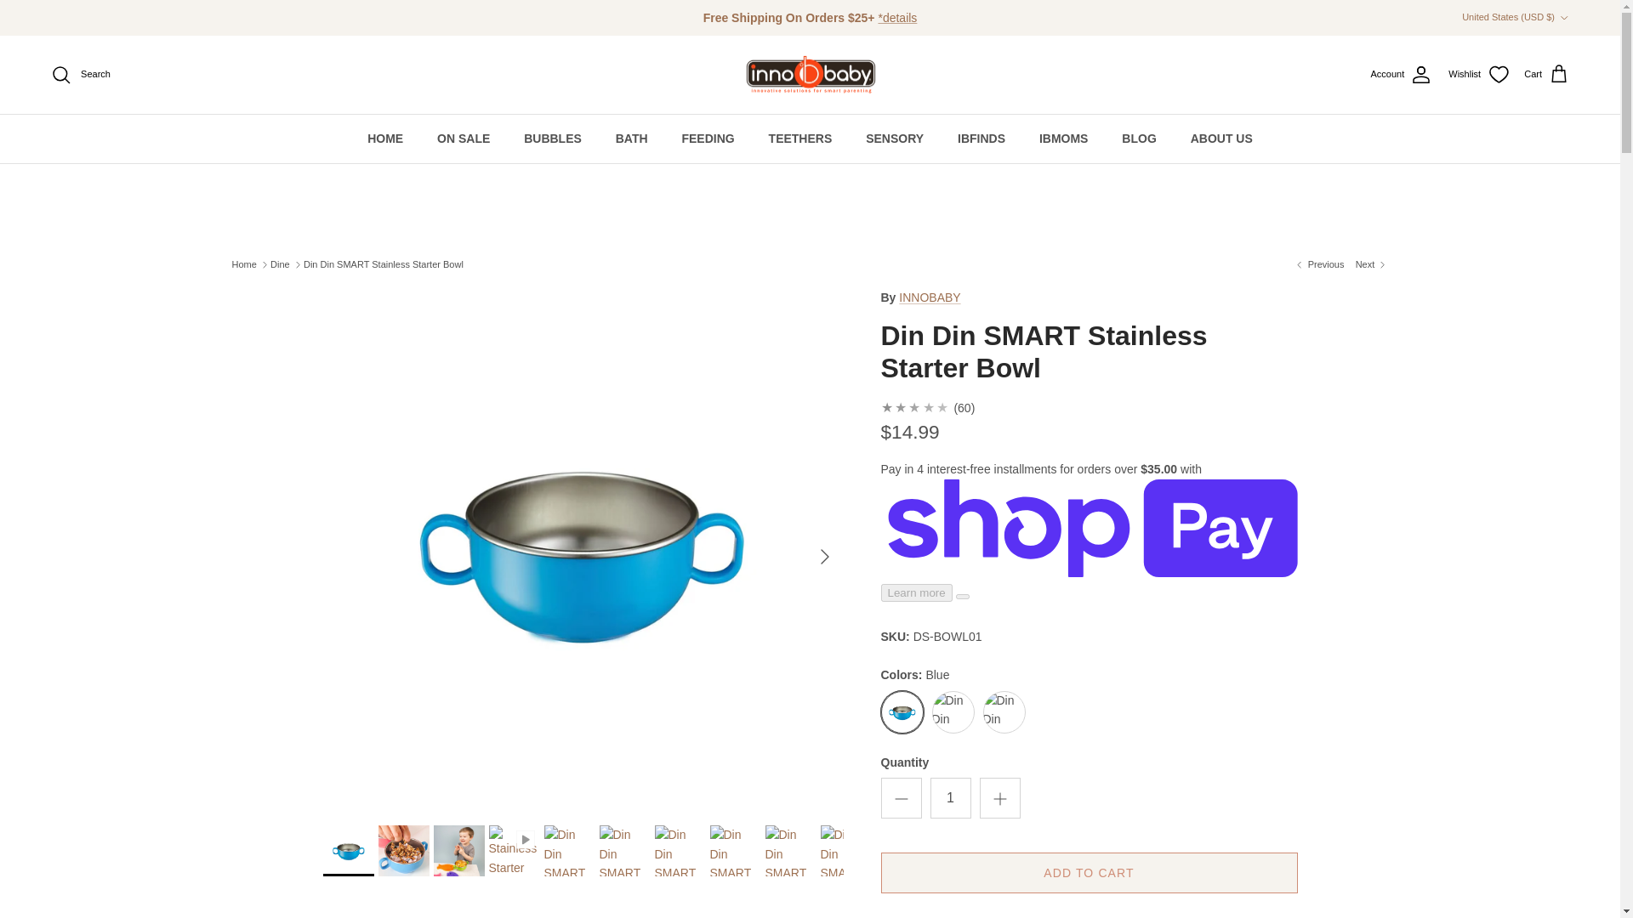 The height and width of the screenshot is (918, 1633). Describe the element at coordinates (1402, 75) in the screenshot. I see `Account` at that location.